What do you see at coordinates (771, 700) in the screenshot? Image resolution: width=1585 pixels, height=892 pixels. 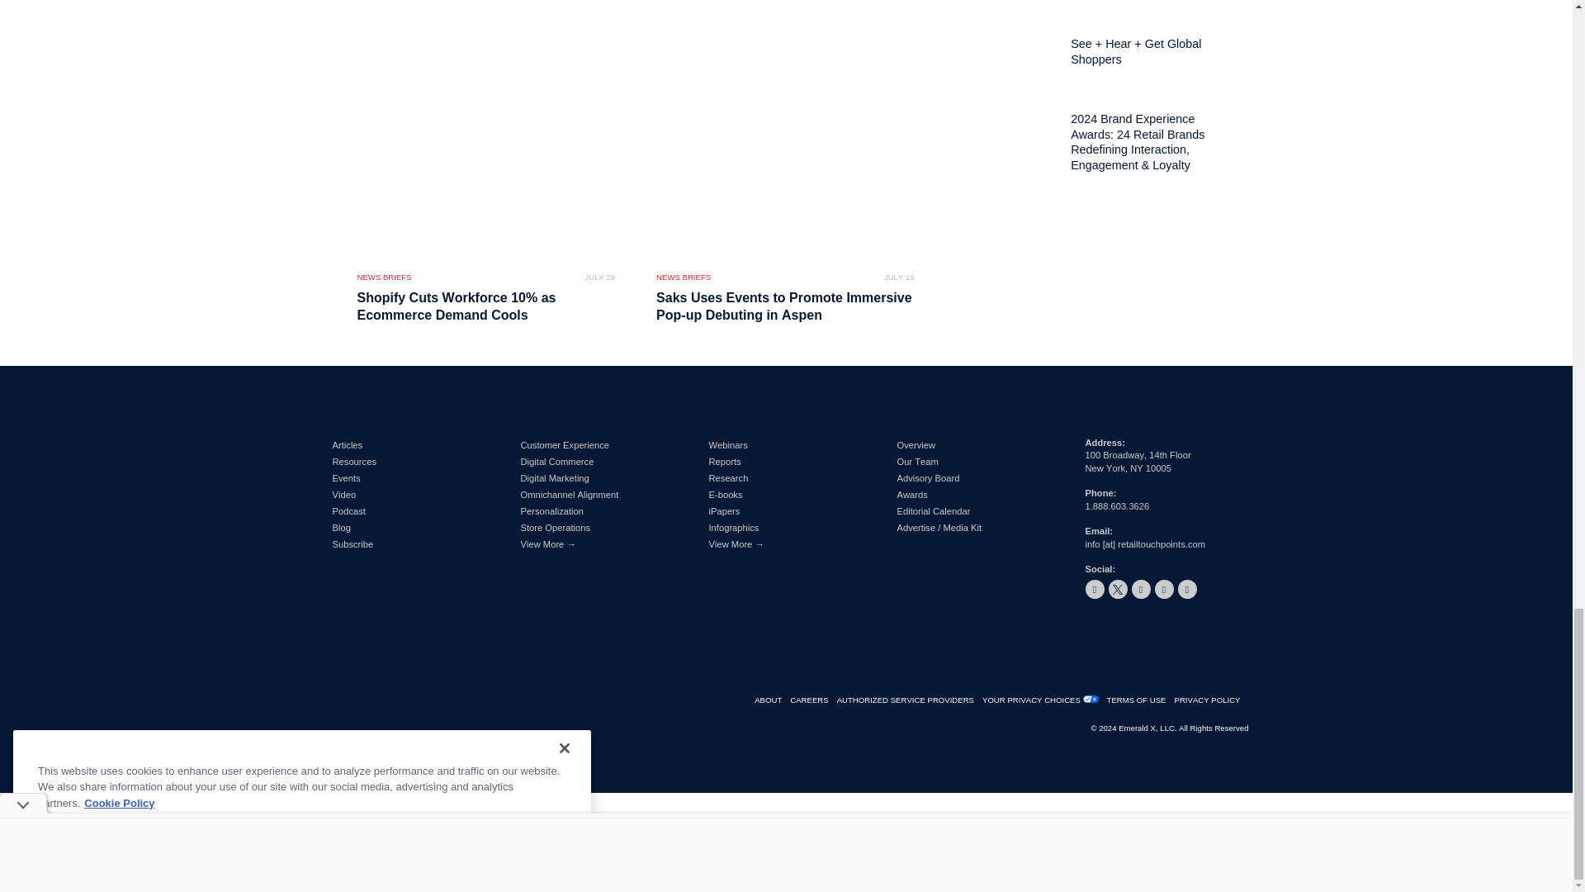 I see `about` at bounding box center [771, 700].